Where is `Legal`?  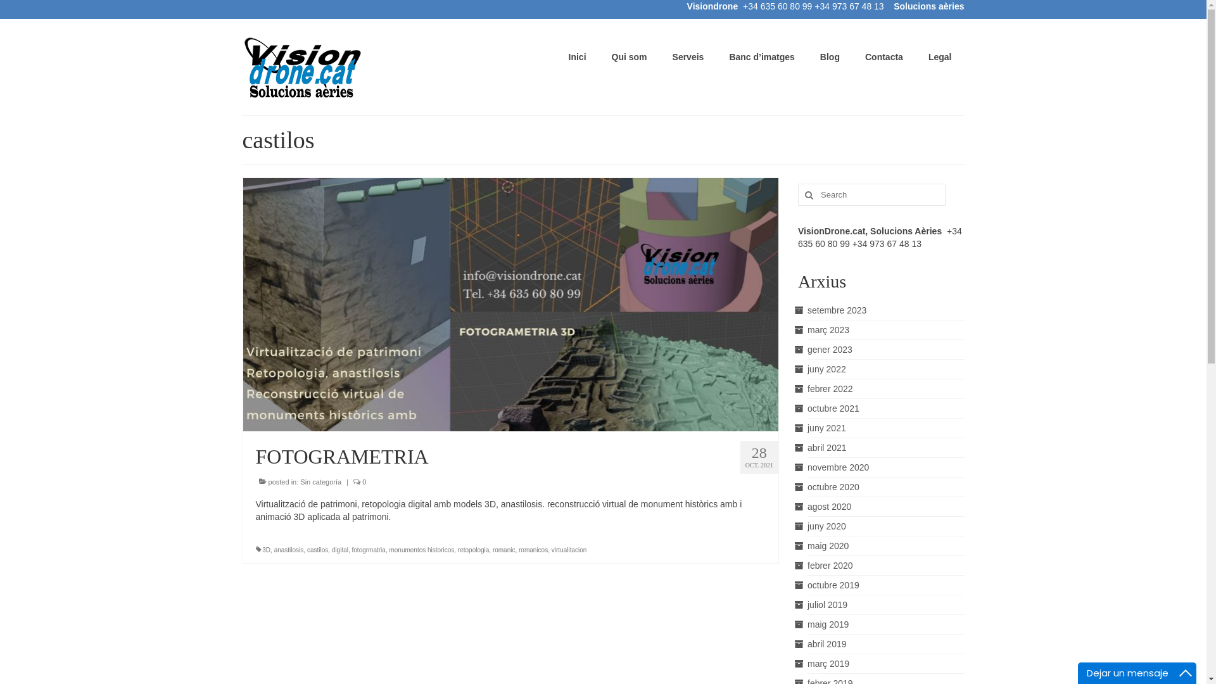 Legal is located at coordinates (940, 57).